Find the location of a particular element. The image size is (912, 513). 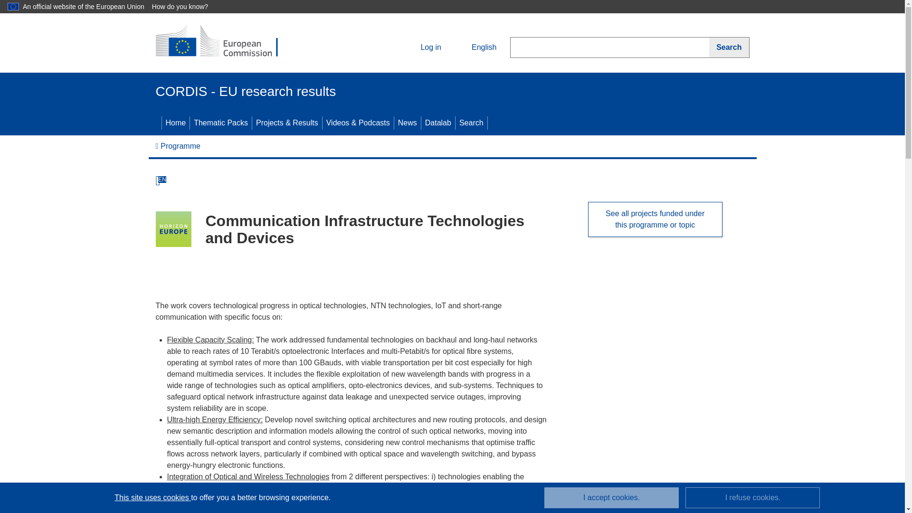

Datalab is located at coordinates (438, 123).